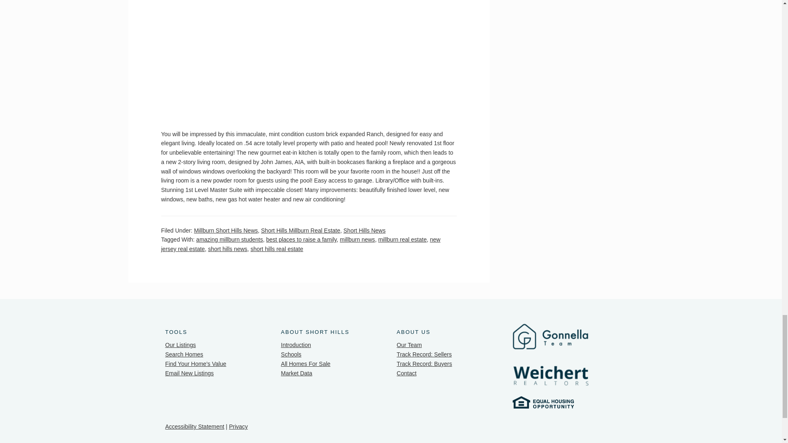 This screenshot has width=788, height=443. I want to click on All Homes For Sale, so click(306, 364).